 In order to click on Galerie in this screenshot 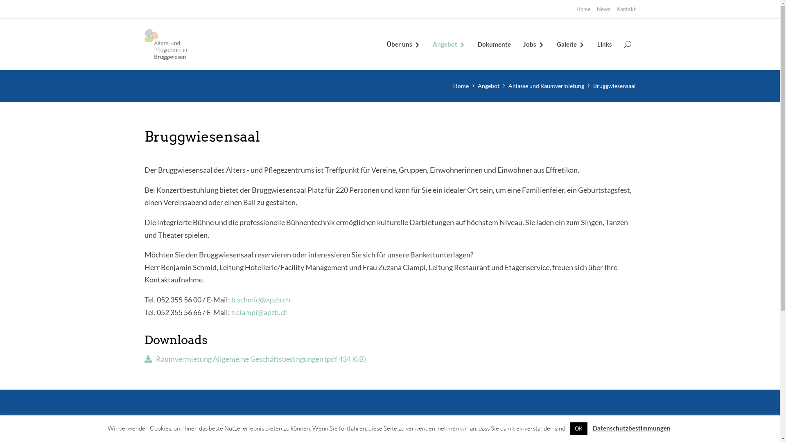, I will do `click(571, 44)`.